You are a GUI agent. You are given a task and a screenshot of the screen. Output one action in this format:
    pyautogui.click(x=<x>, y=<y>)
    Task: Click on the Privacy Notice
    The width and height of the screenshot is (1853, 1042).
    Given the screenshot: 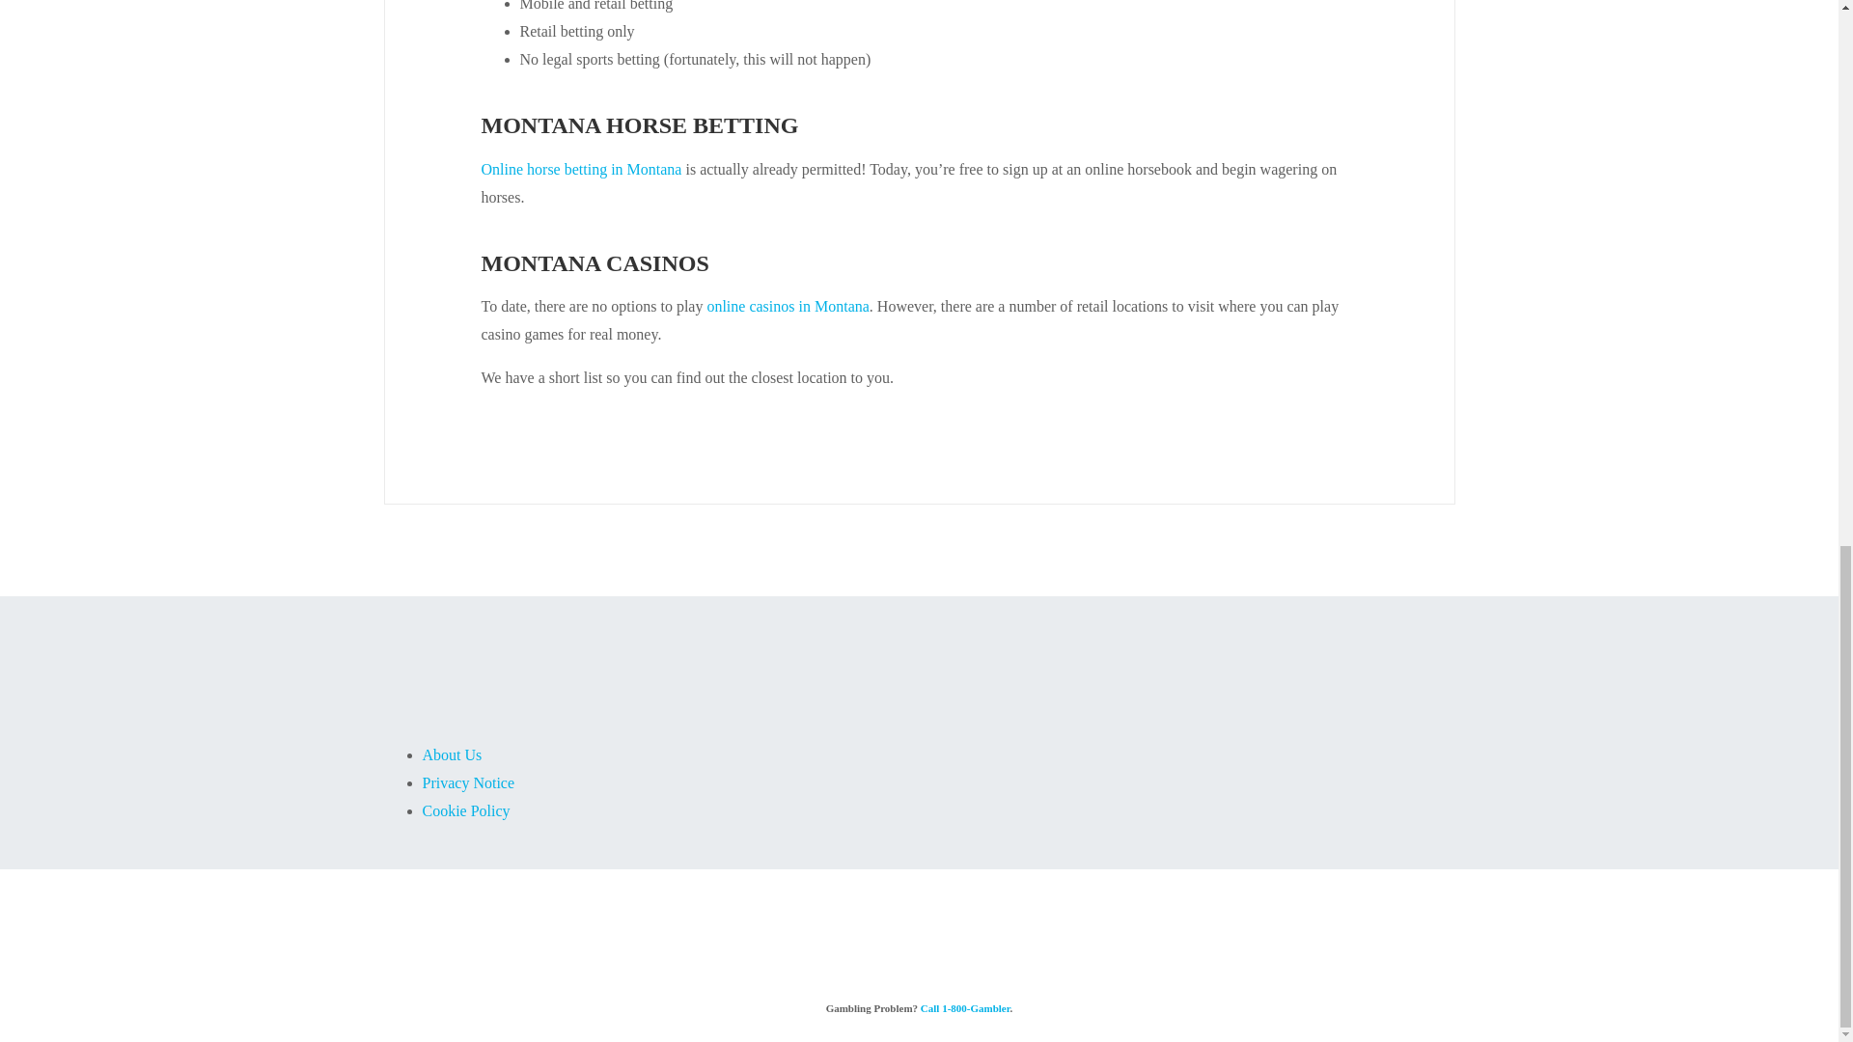 What is the action you would take?
    pyautogui.click(x=468, y=782)
    